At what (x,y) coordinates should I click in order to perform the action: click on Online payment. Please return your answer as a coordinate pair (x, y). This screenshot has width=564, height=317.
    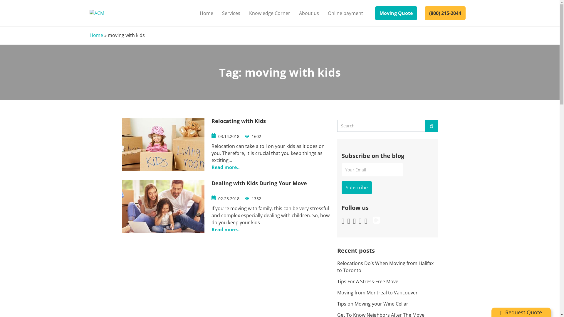
    Looking at the image, I should click on (345, 13).